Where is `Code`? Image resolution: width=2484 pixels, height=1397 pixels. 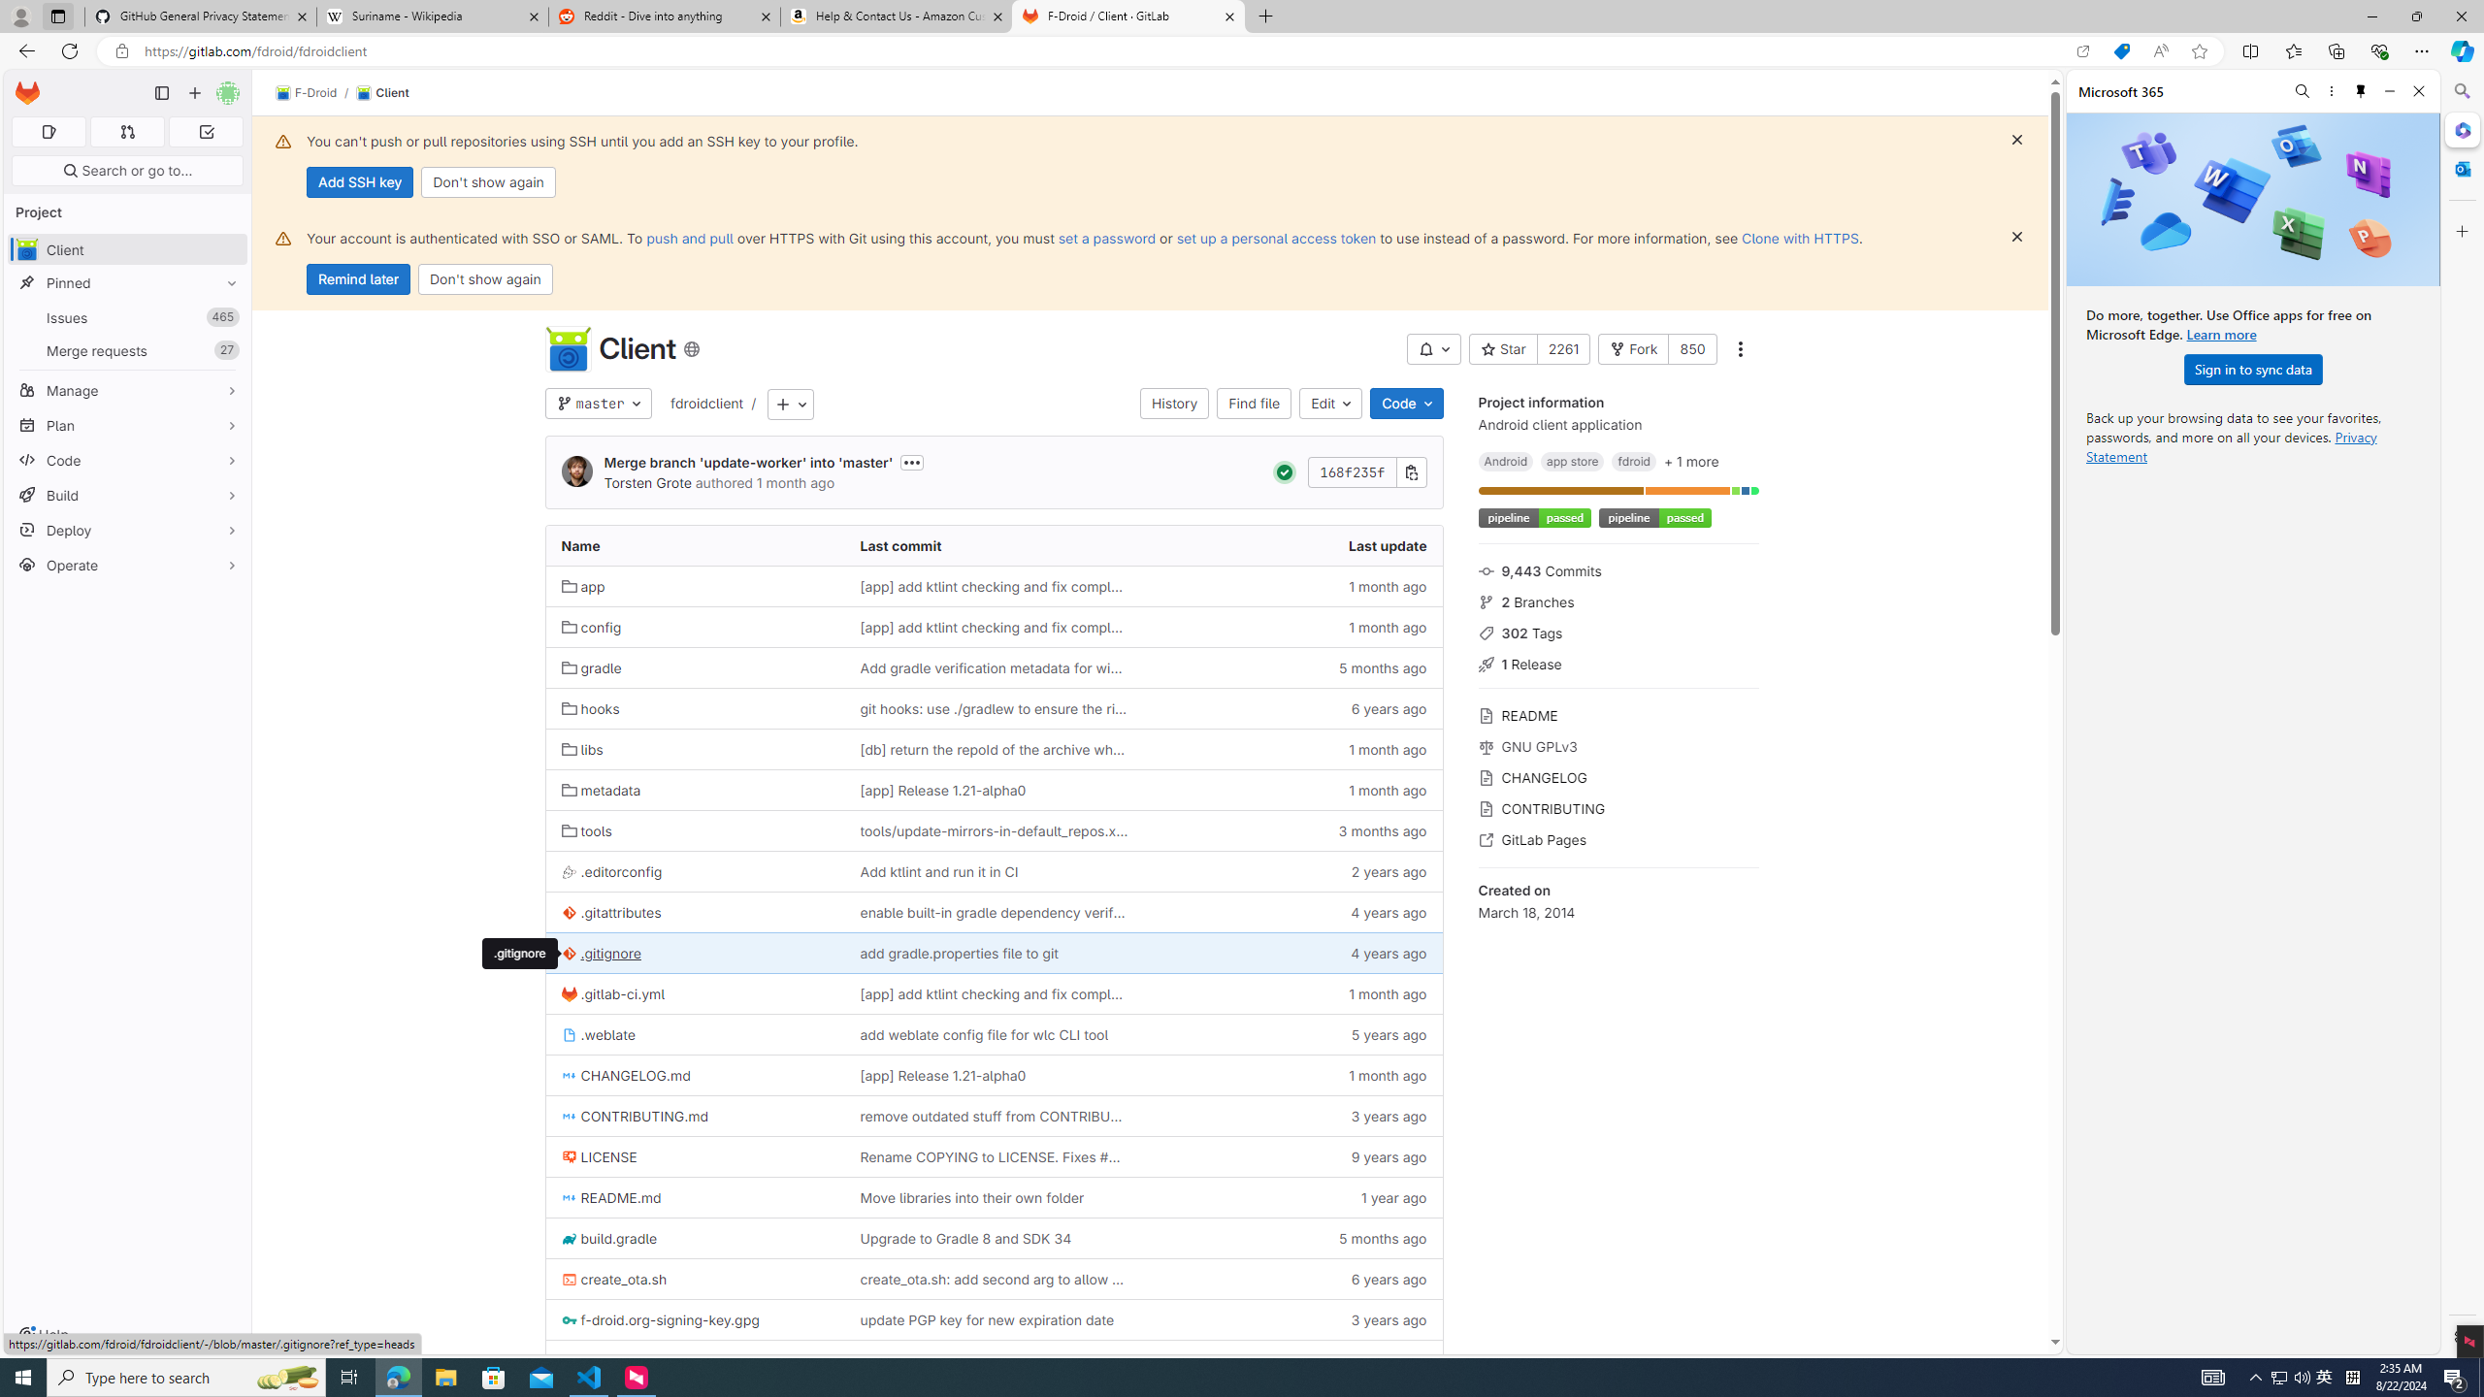
Code is located at coordinates (1407, 404).